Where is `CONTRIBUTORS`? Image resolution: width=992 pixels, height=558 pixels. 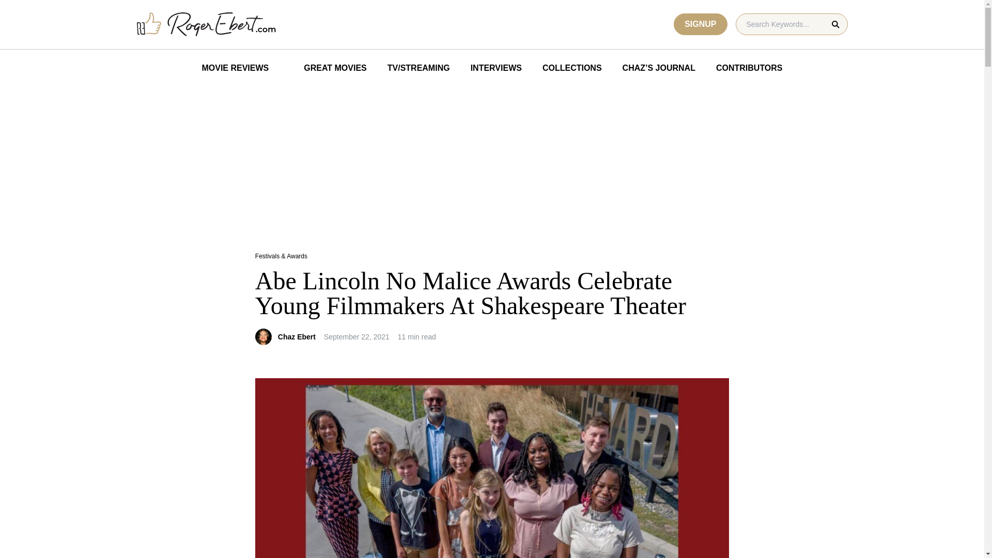
CONTRIBUTORS is located at coordinates (749, 68).